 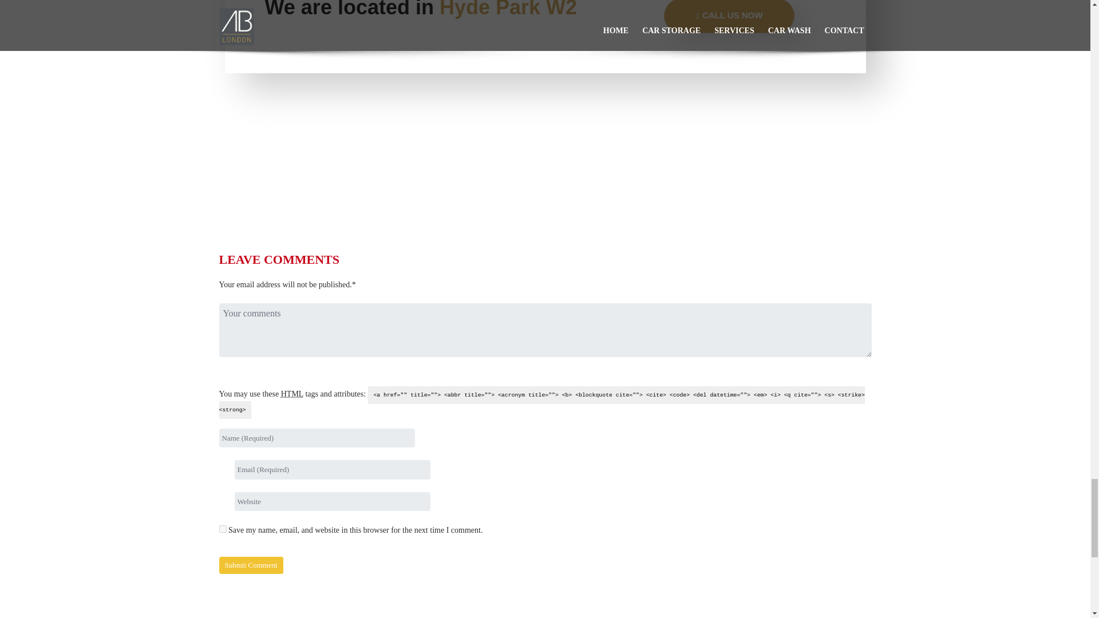 What do you see at coordinates (251, 565) in the screenshot?
I see `Submit Comment` at bounding box center [251, 565].